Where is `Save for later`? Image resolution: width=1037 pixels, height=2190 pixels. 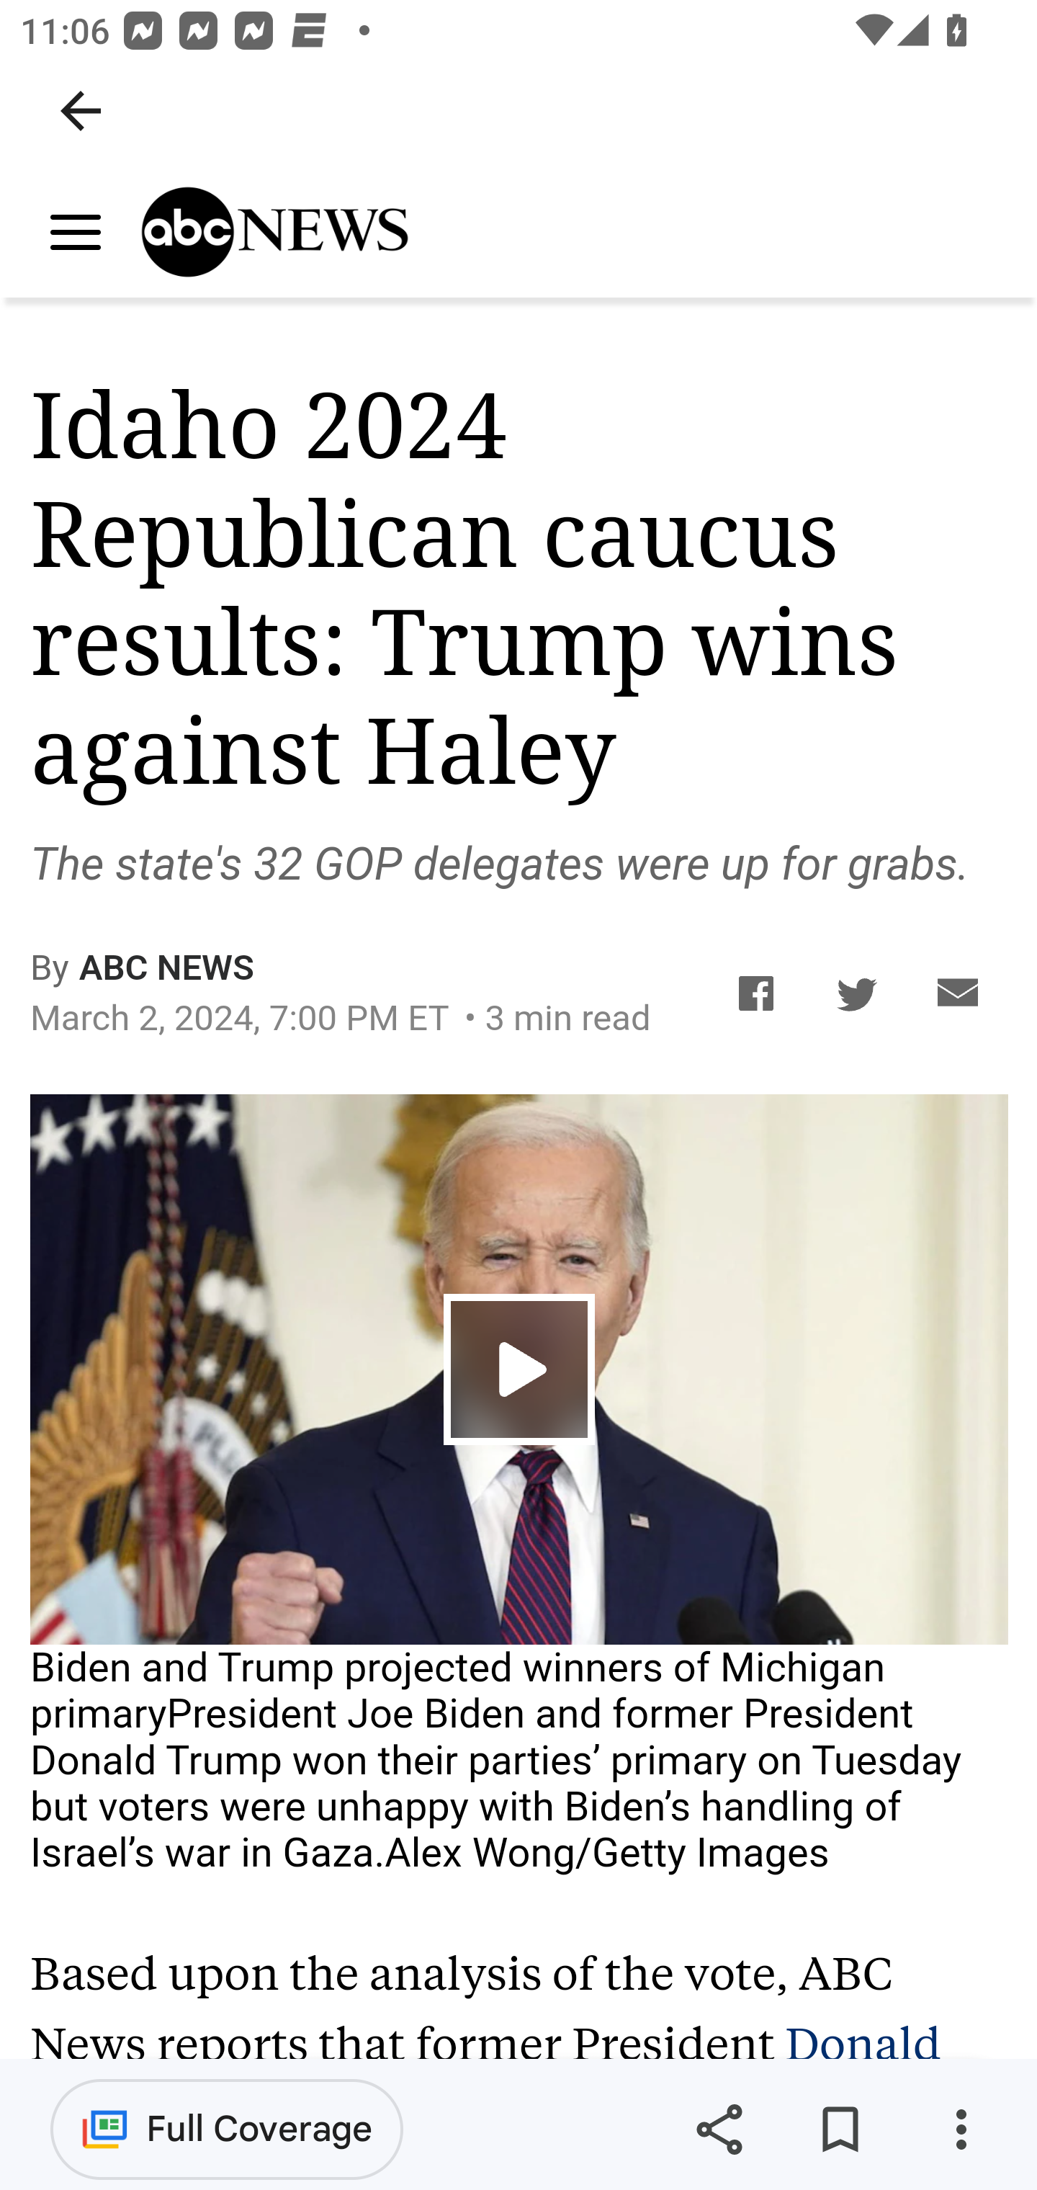 Save for later is located at coordinates (840, 2129).